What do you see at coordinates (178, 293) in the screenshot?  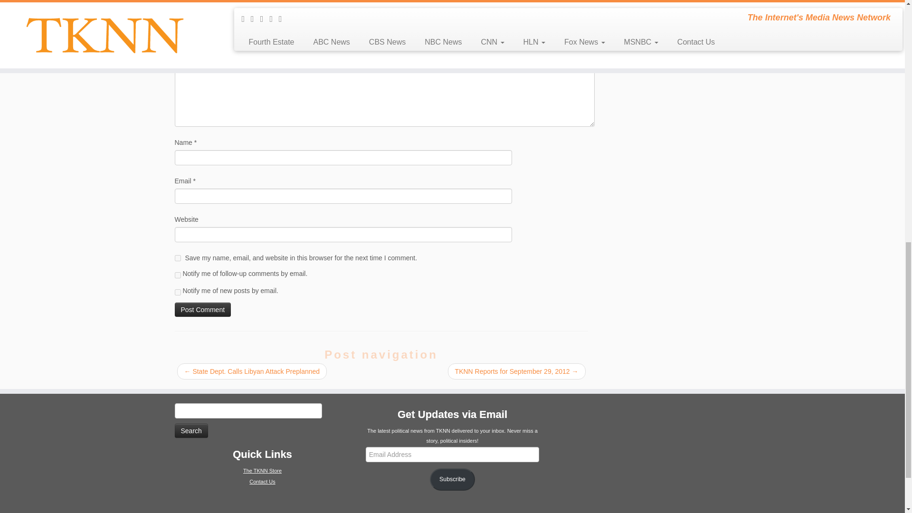 I see `subscribe` at bounding box center [178, 293].